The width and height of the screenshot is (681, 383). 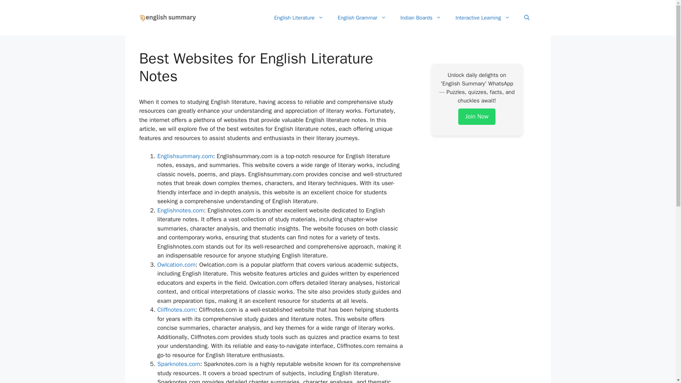 What do you see at coordinates (482, 18) in the screenshot?
I see `Interactive Learning` at bounding box center [482, 18].